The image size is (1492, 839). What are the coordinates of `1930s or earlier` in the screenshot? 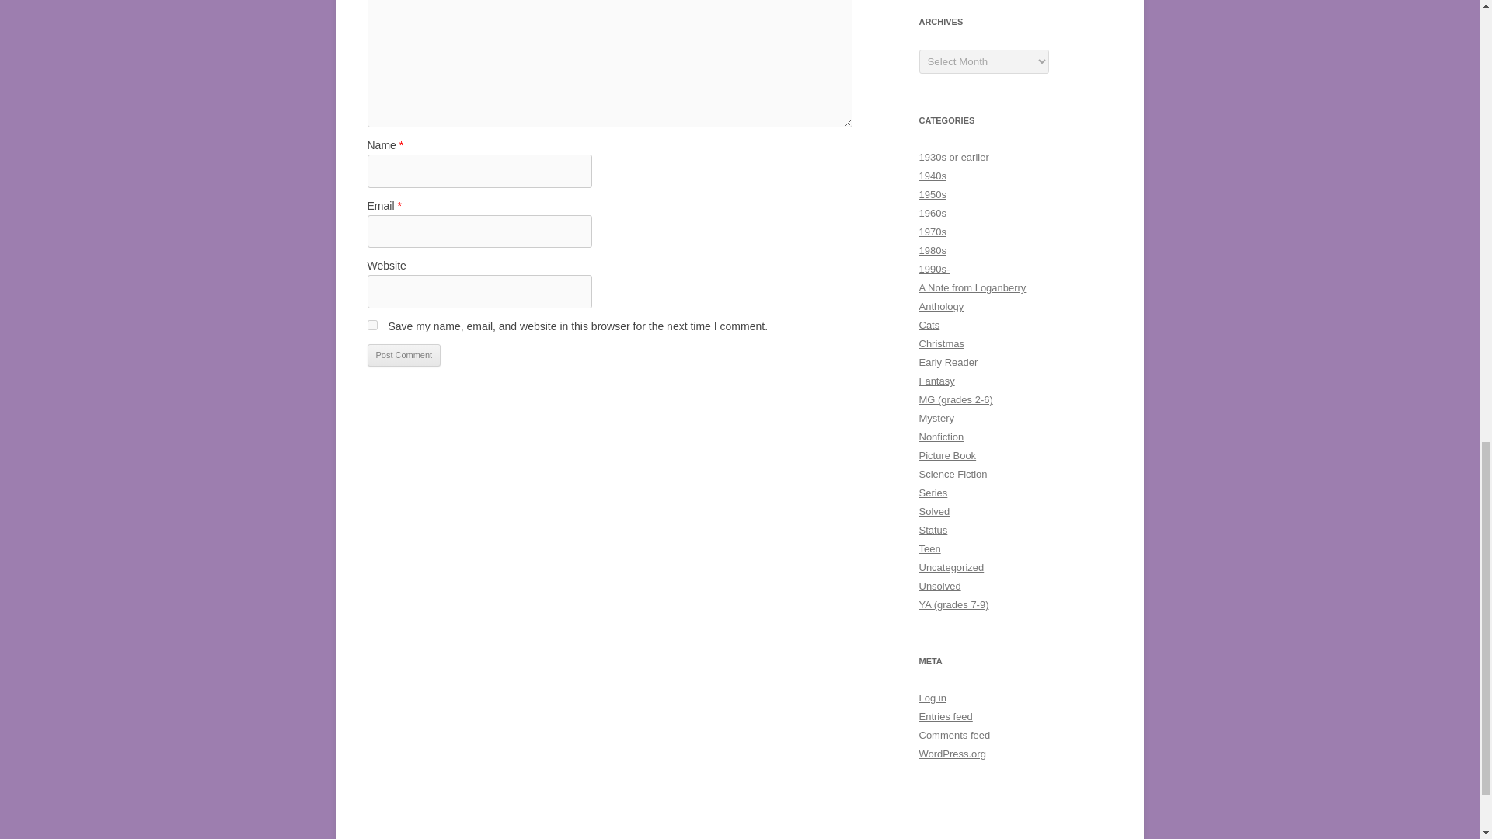 It's located at (953, 157).